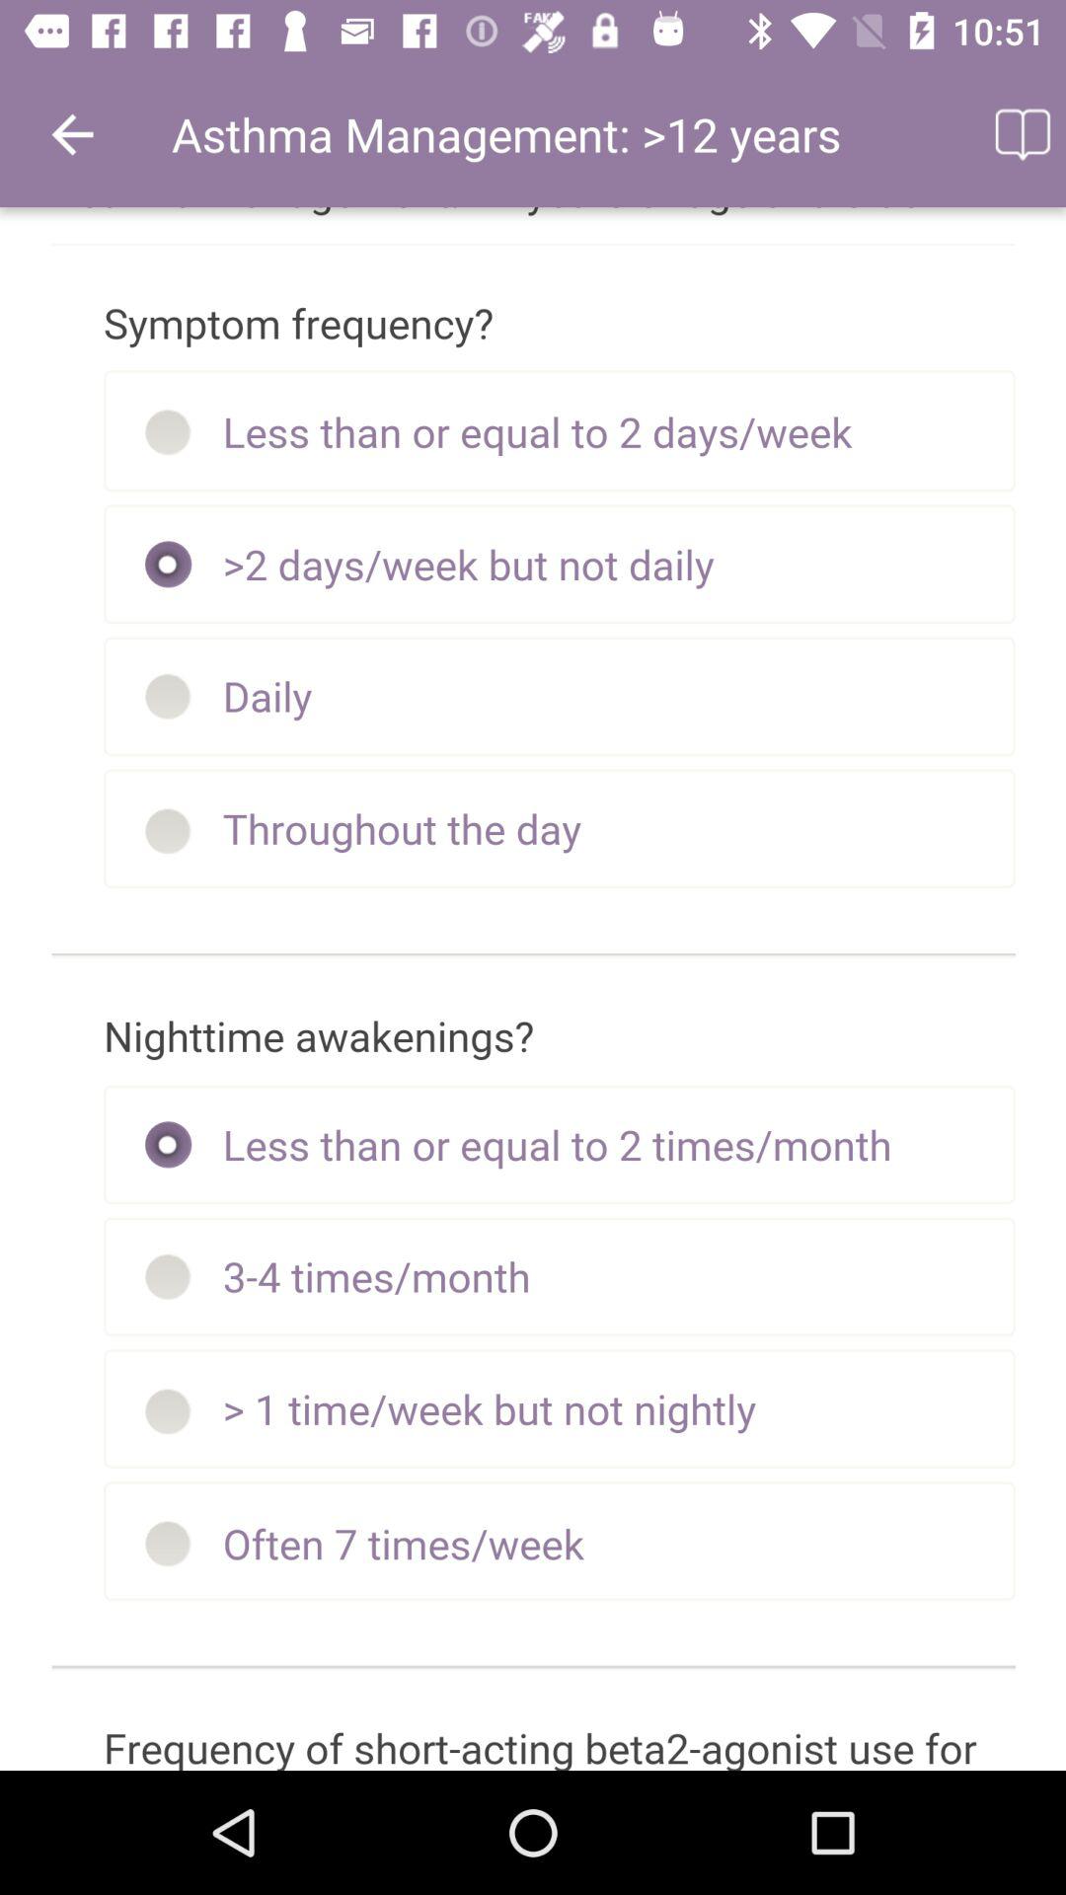 This screenshot has width=1066, height=1895. I want to click on book, so click(1021, 134).